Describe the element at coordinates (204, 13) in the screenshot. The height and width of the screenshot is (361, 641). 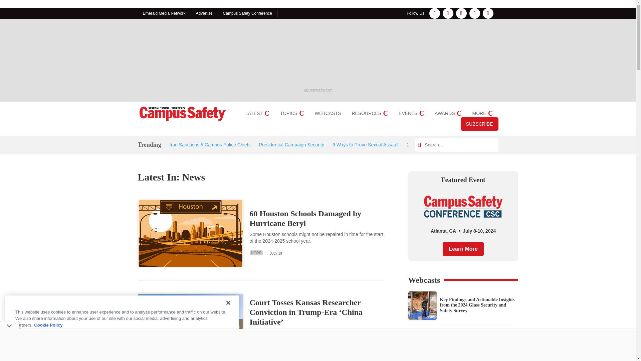
I see `Advertise` at that location.